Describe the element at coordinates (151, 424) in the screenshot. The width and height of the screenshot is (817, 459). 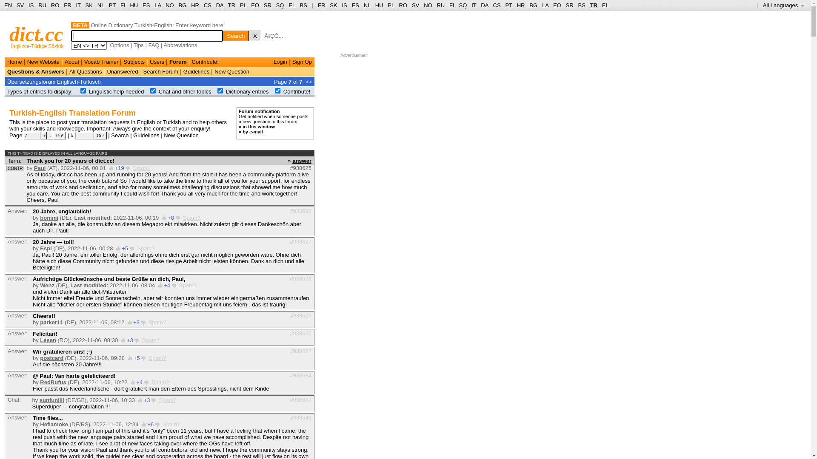
I see `+6` at that location.